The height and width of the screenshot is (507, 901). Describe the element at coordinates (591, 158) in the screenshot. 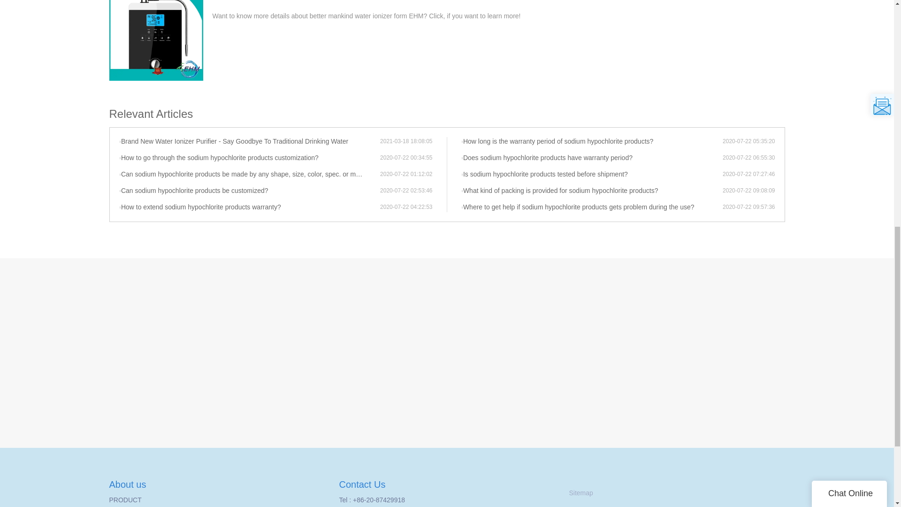

I see `Does sodium hypochlorite products have warranty period?` at that location.